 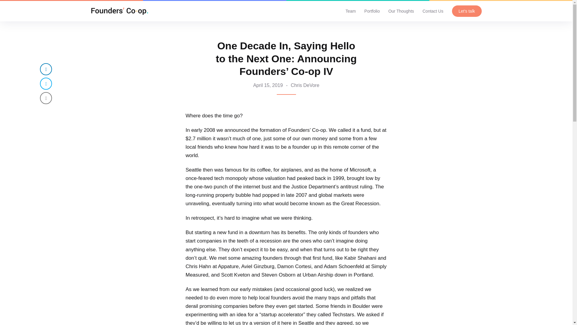 What do you see at coordinates (467, 11) in the screenshot?
I see `Let's talk` at bounding box center [467, 11].